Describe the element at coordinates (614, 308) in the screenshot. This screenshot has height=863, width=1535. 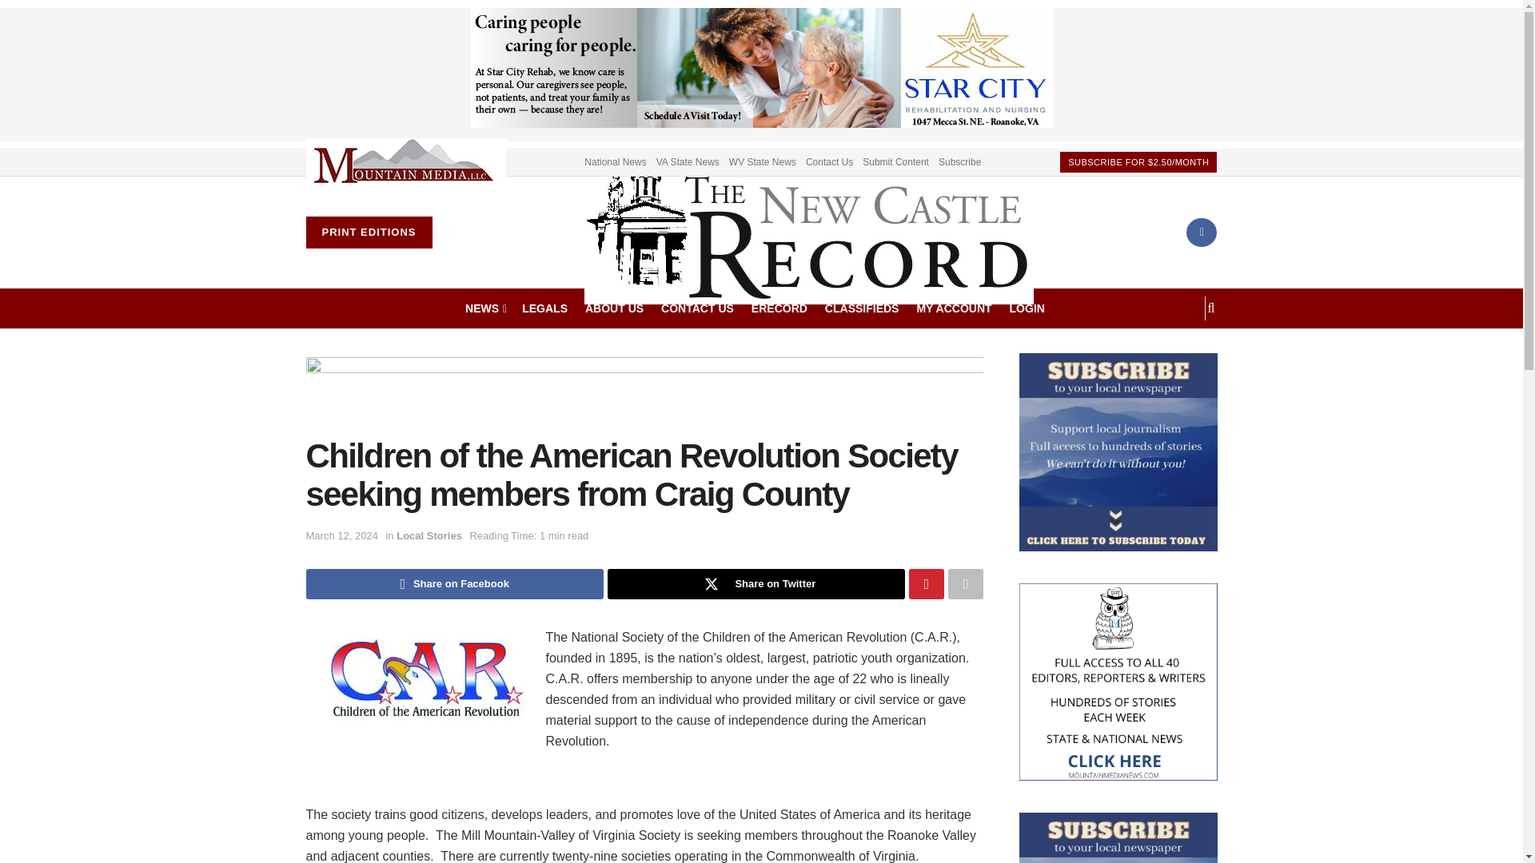
I see `ABOUT US` at that location.